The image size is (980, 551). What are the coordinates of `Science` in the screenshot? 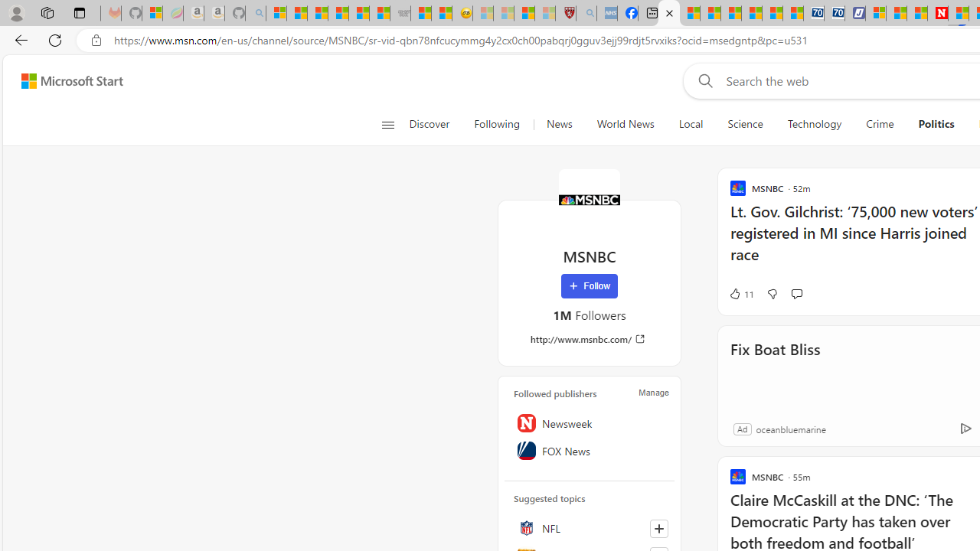 It's located at (745, 124).